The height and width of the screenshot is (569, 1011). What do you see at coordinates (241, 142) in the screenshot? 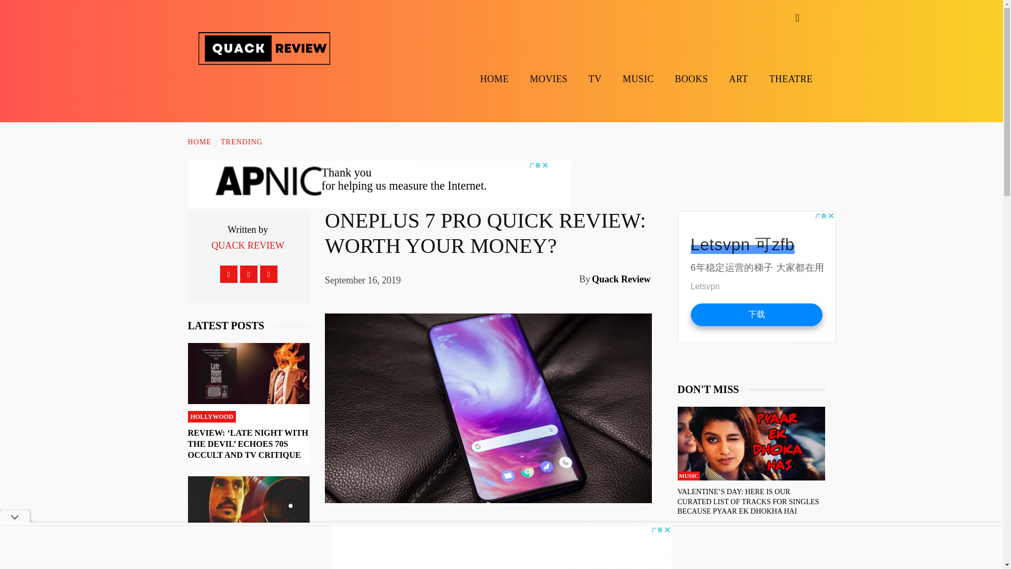
I see `View all posts in Trending` at bounding box center [241, 142].